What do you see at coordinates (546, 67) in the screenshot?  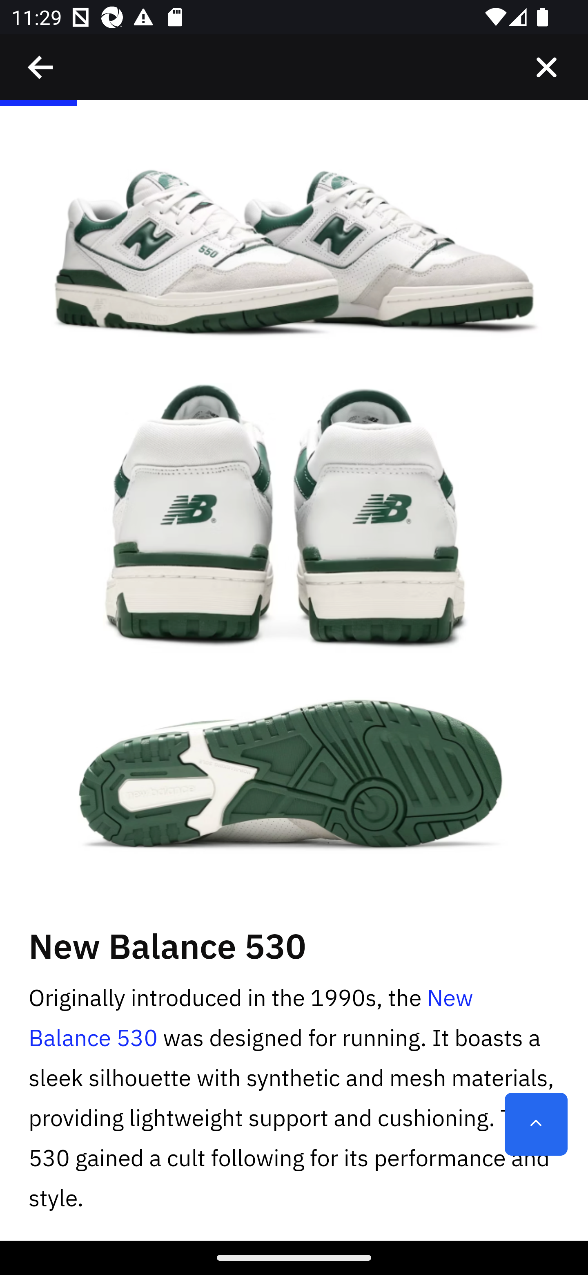 I see `` at bounding box center [546, 67].